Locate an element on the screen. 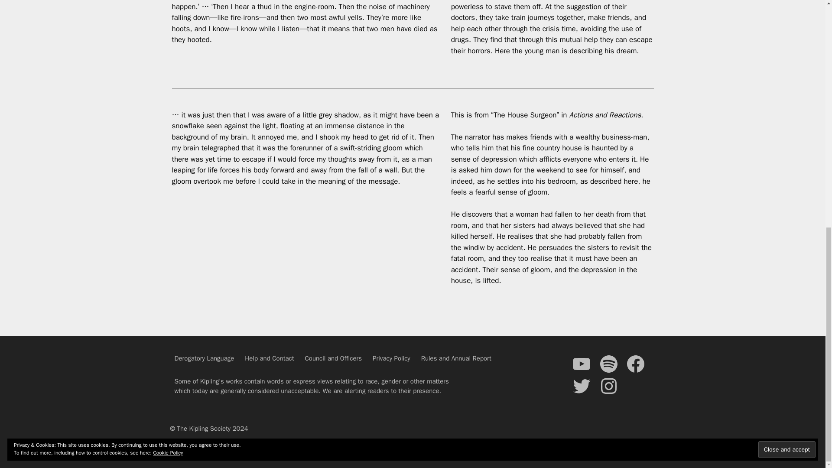 The height and width of the screenshot is (468, 832). Close and accept is located at coordinates (786, 8).